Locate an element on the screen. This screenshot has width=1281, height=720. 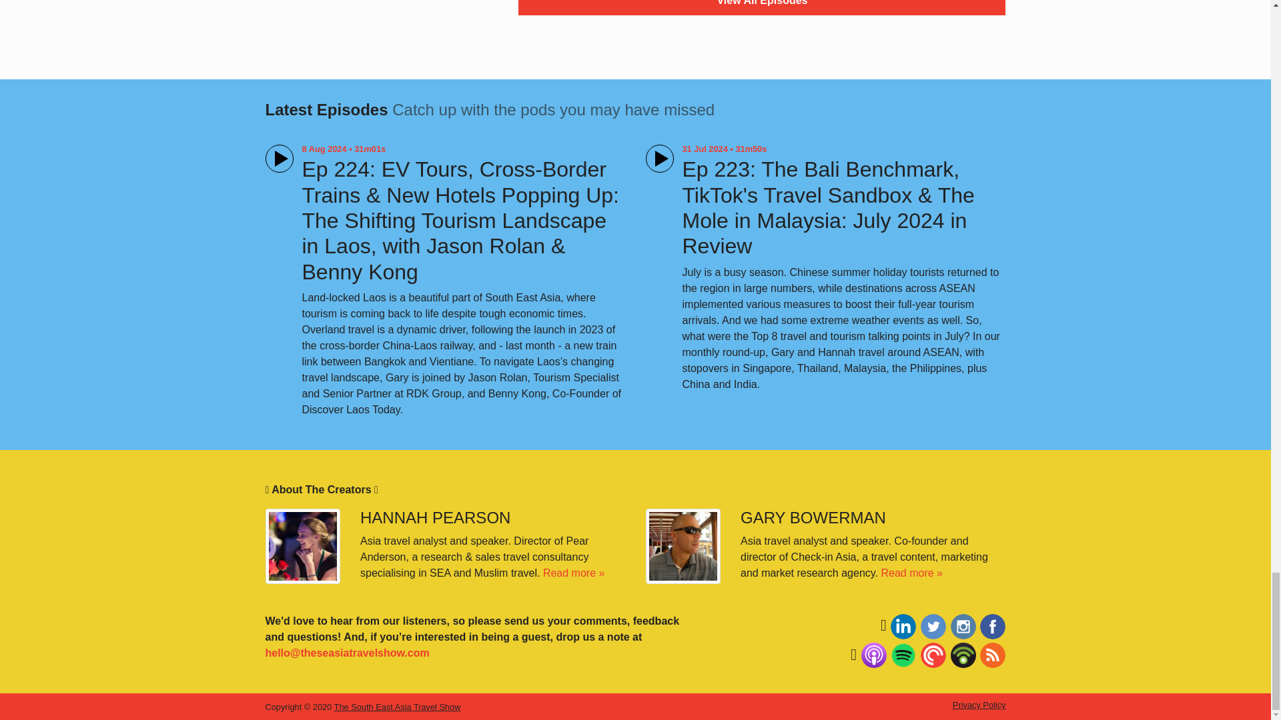
Privacy Policy is located at coordinates (979, 704).